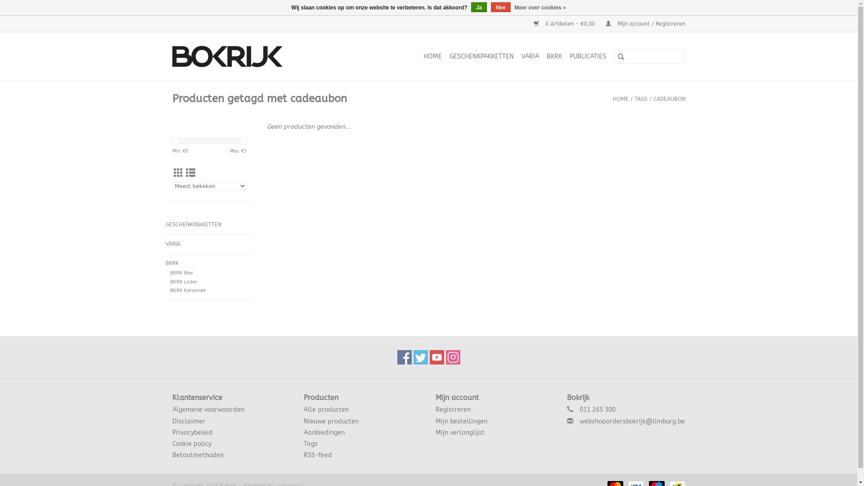  Describe the element at coordinates (198, 455) in the screenshot. I see `Betaalmethoden` at that location.